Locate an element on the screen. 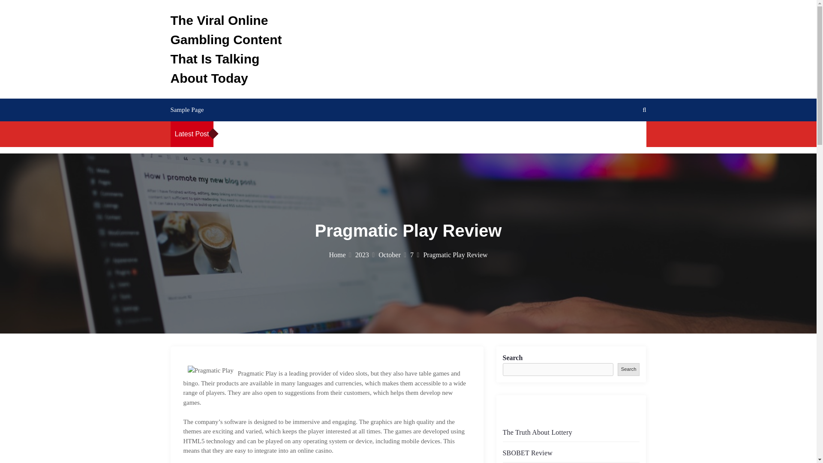 This screenshot has width=823, height=463. Search is located at coordinates (629, 369).